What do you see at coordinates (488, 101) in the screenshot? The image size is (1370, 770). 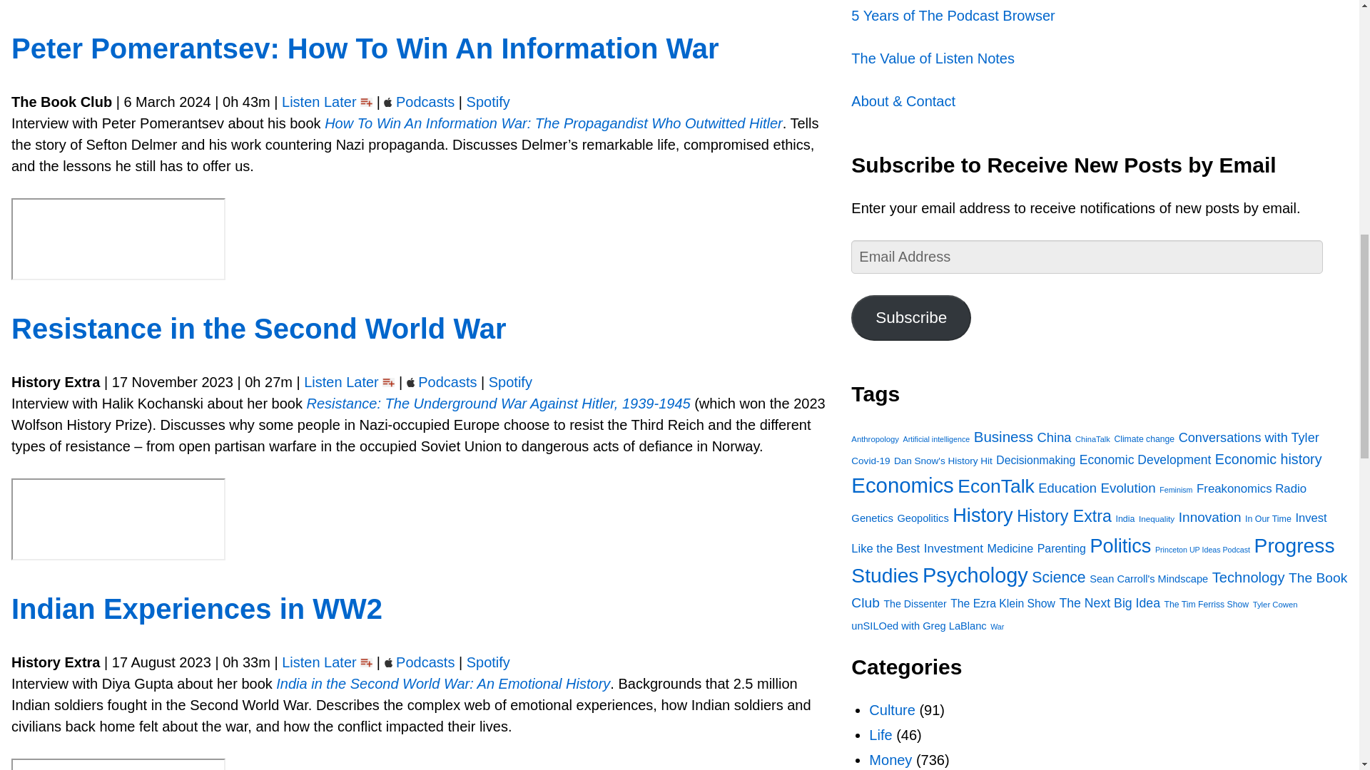 I see `Spotify` at bounding box center [488, 101].